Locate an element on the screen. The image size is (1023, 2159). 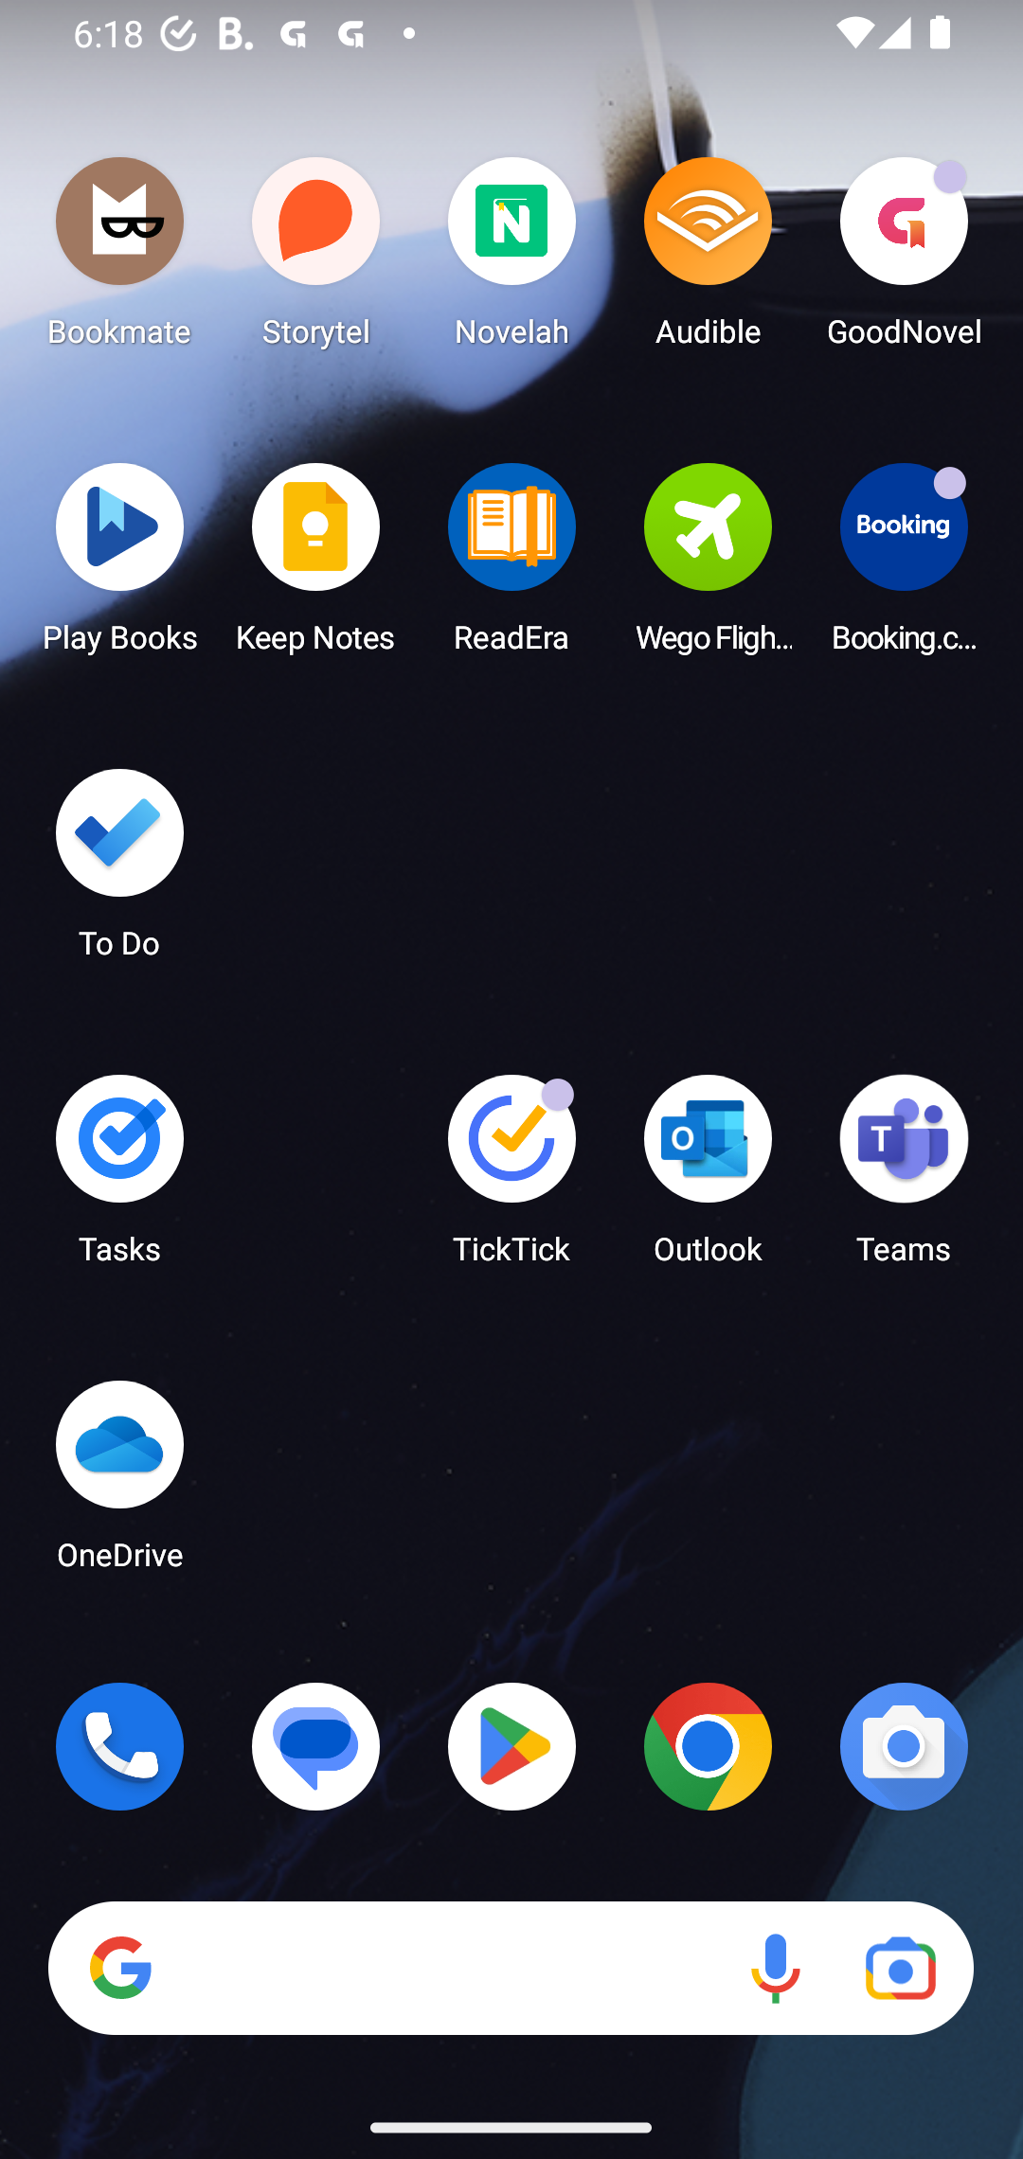
Novelah is located at coordinates (511, 259).